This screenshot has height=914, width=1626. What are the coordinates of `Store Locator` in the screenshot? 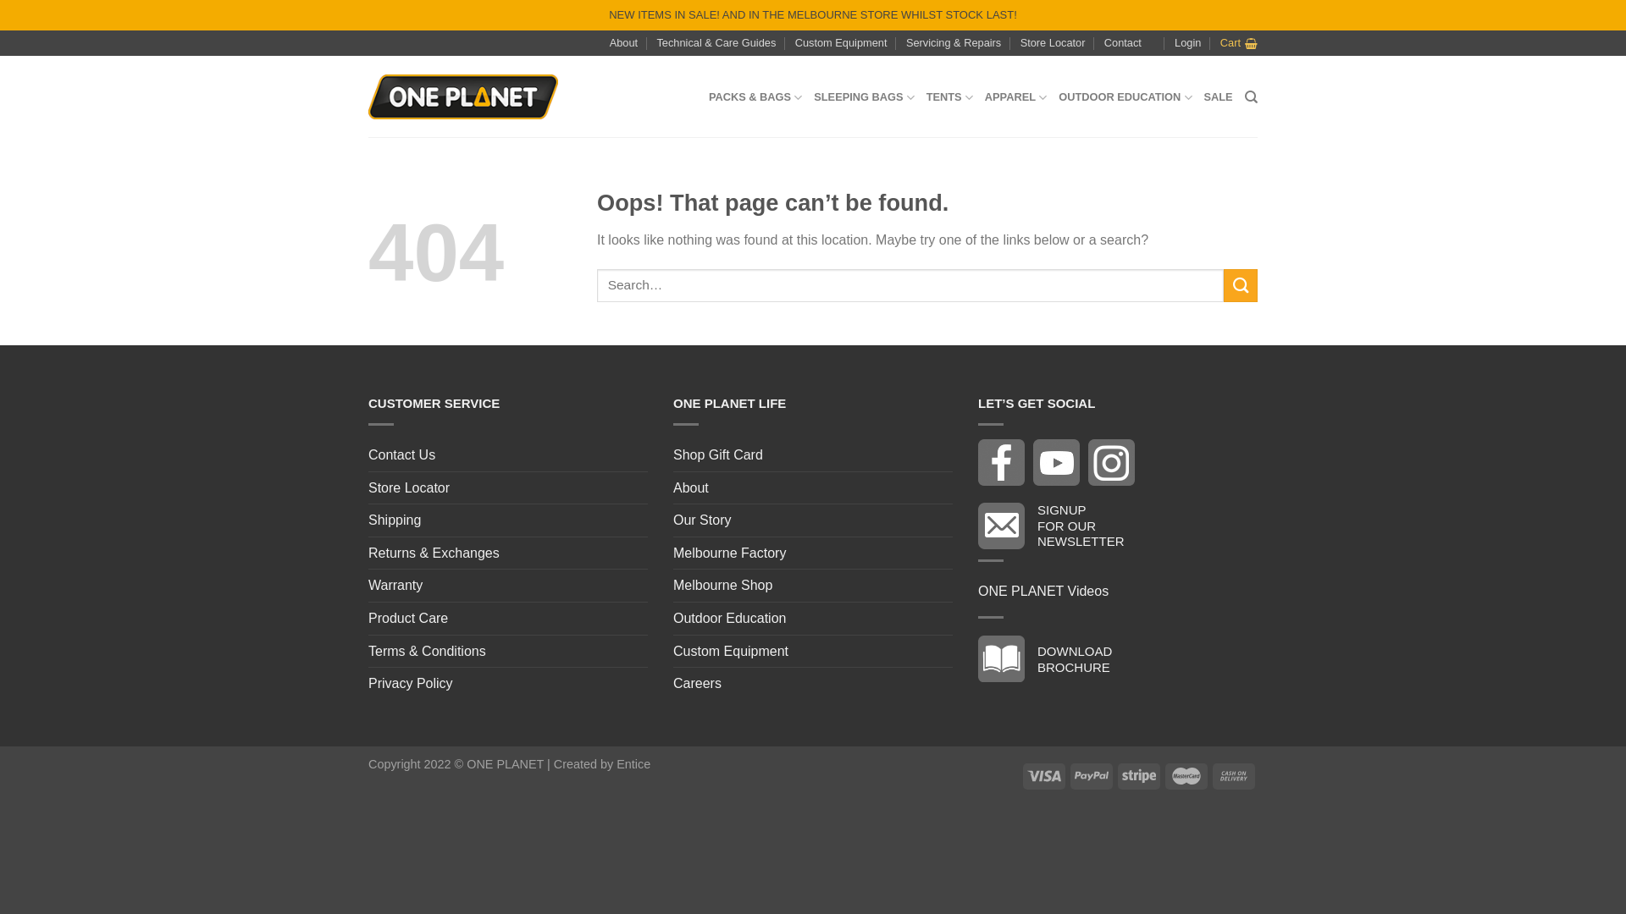 It's located at (409, 488).